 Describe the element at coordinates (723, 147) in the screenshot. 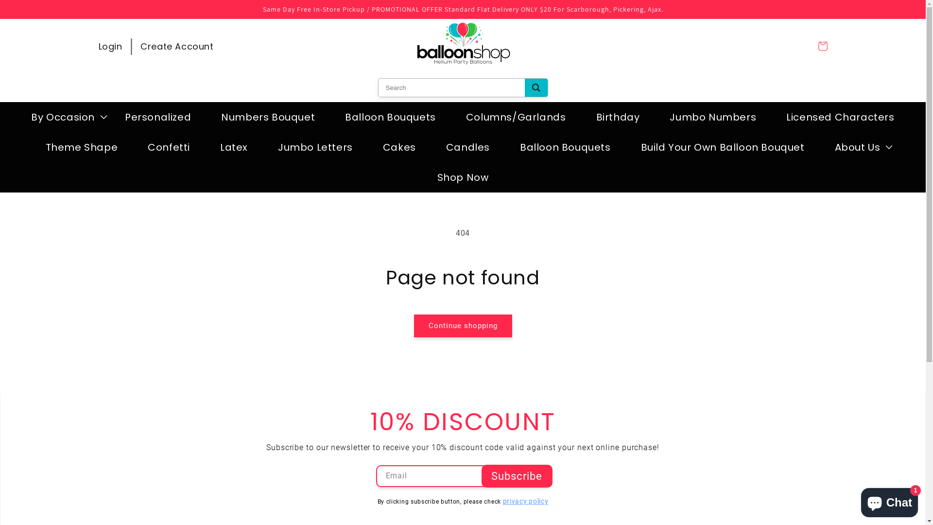

I see `Build Your Own Balloon Bouquet` at that location.